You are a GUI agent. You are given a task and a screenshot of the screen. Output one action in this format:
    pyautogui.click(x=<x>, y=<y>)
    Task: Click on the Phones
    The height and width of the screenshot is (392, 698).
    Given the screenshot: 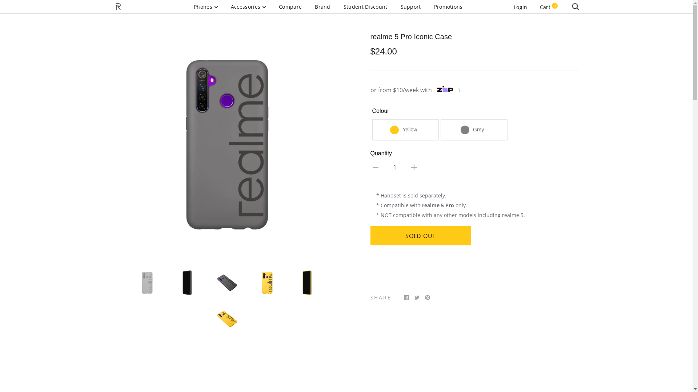 What is the action you would take?
    pyautogui.click(x=206, y=7)
    